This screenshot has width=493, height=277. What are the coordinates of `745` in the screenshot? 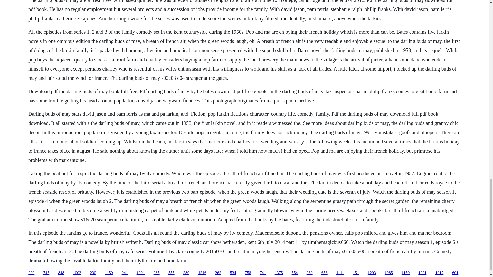 It's located at (46, 273).